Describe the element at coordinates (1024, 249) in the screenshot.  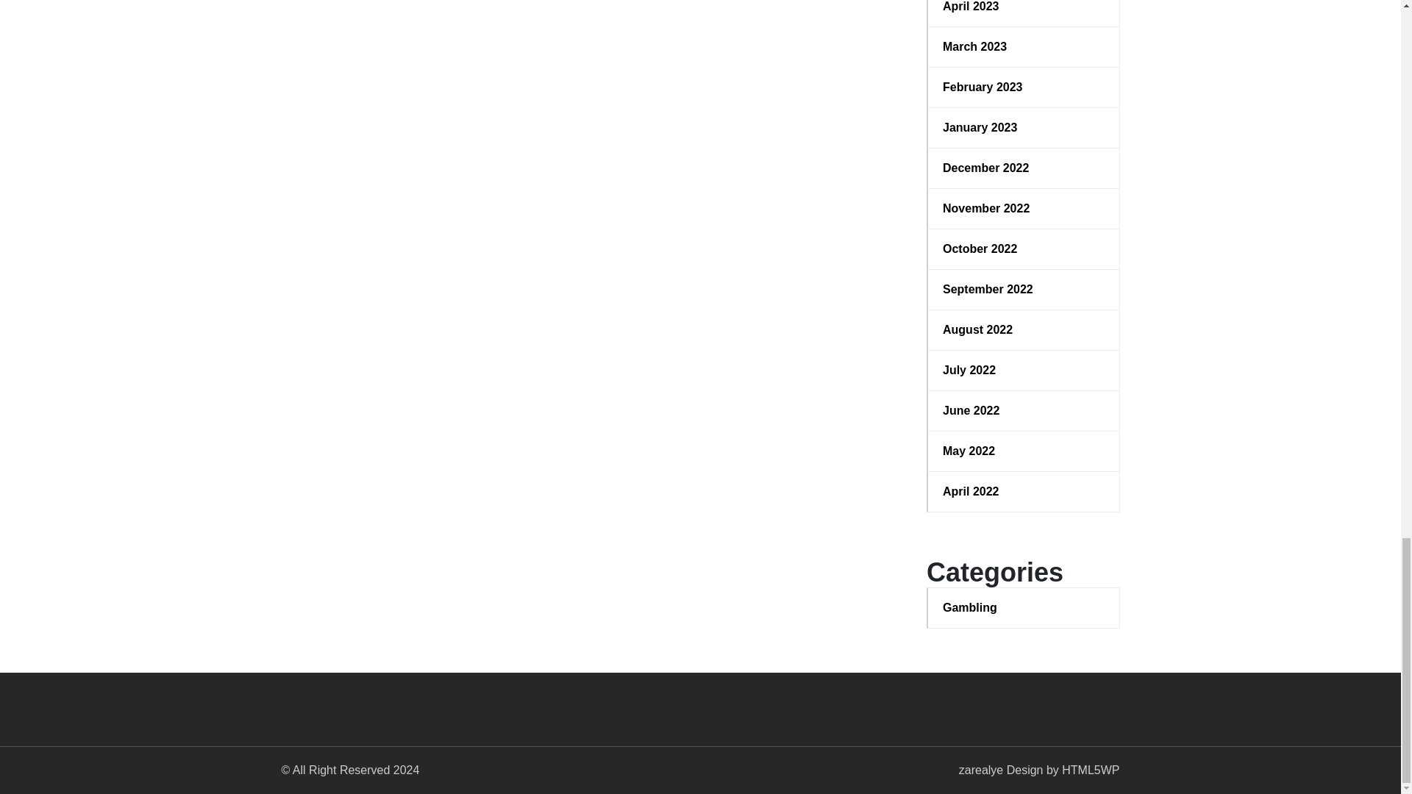
I see `October 2022` at that location.